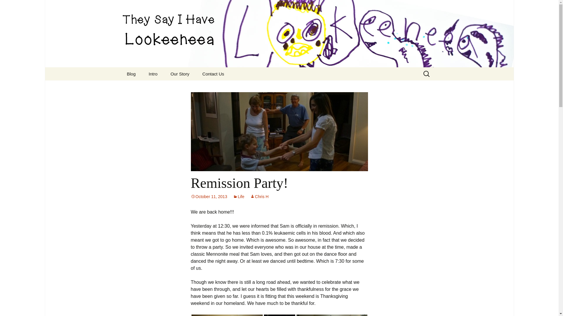 The image size is (563, 316). What do you see at coordinates (7, 6) in the screenshot?
I see `Search` at bounding box center [7, 6].